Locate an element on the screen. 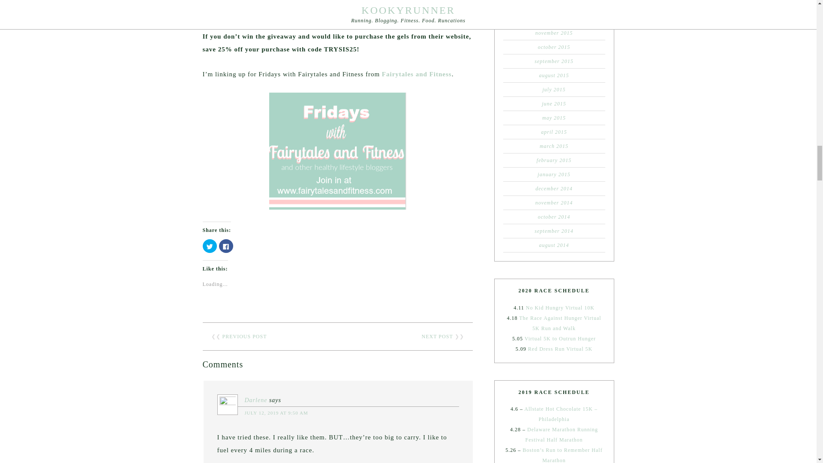 The height and width of the screenshot is (463, 823). Science in Sport for Your Tummy is located at coordinates (252, 1).